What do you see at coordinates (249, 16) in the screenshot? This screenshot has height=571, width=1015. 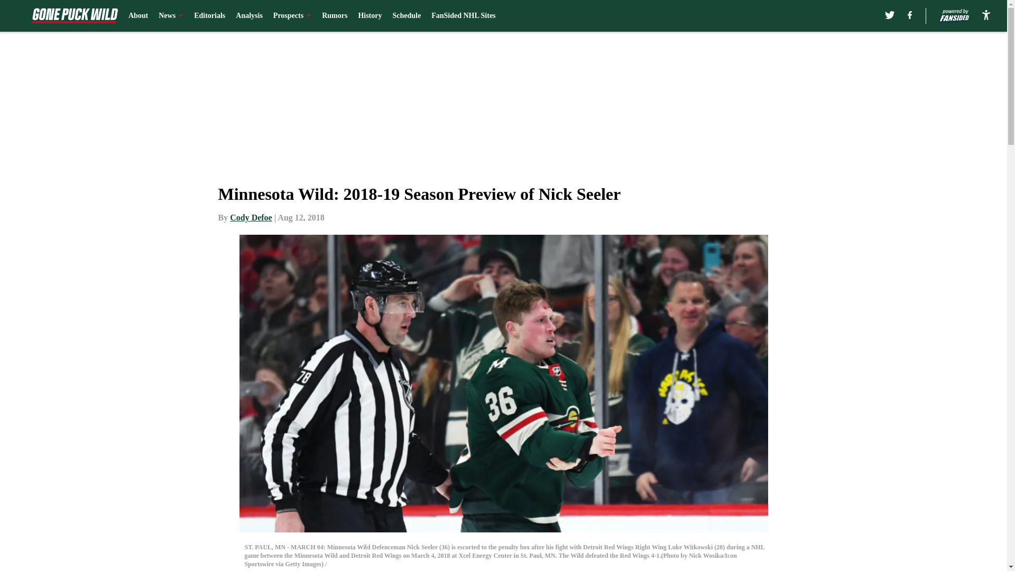 I see `Analysis` at bounding box center [249, 16].